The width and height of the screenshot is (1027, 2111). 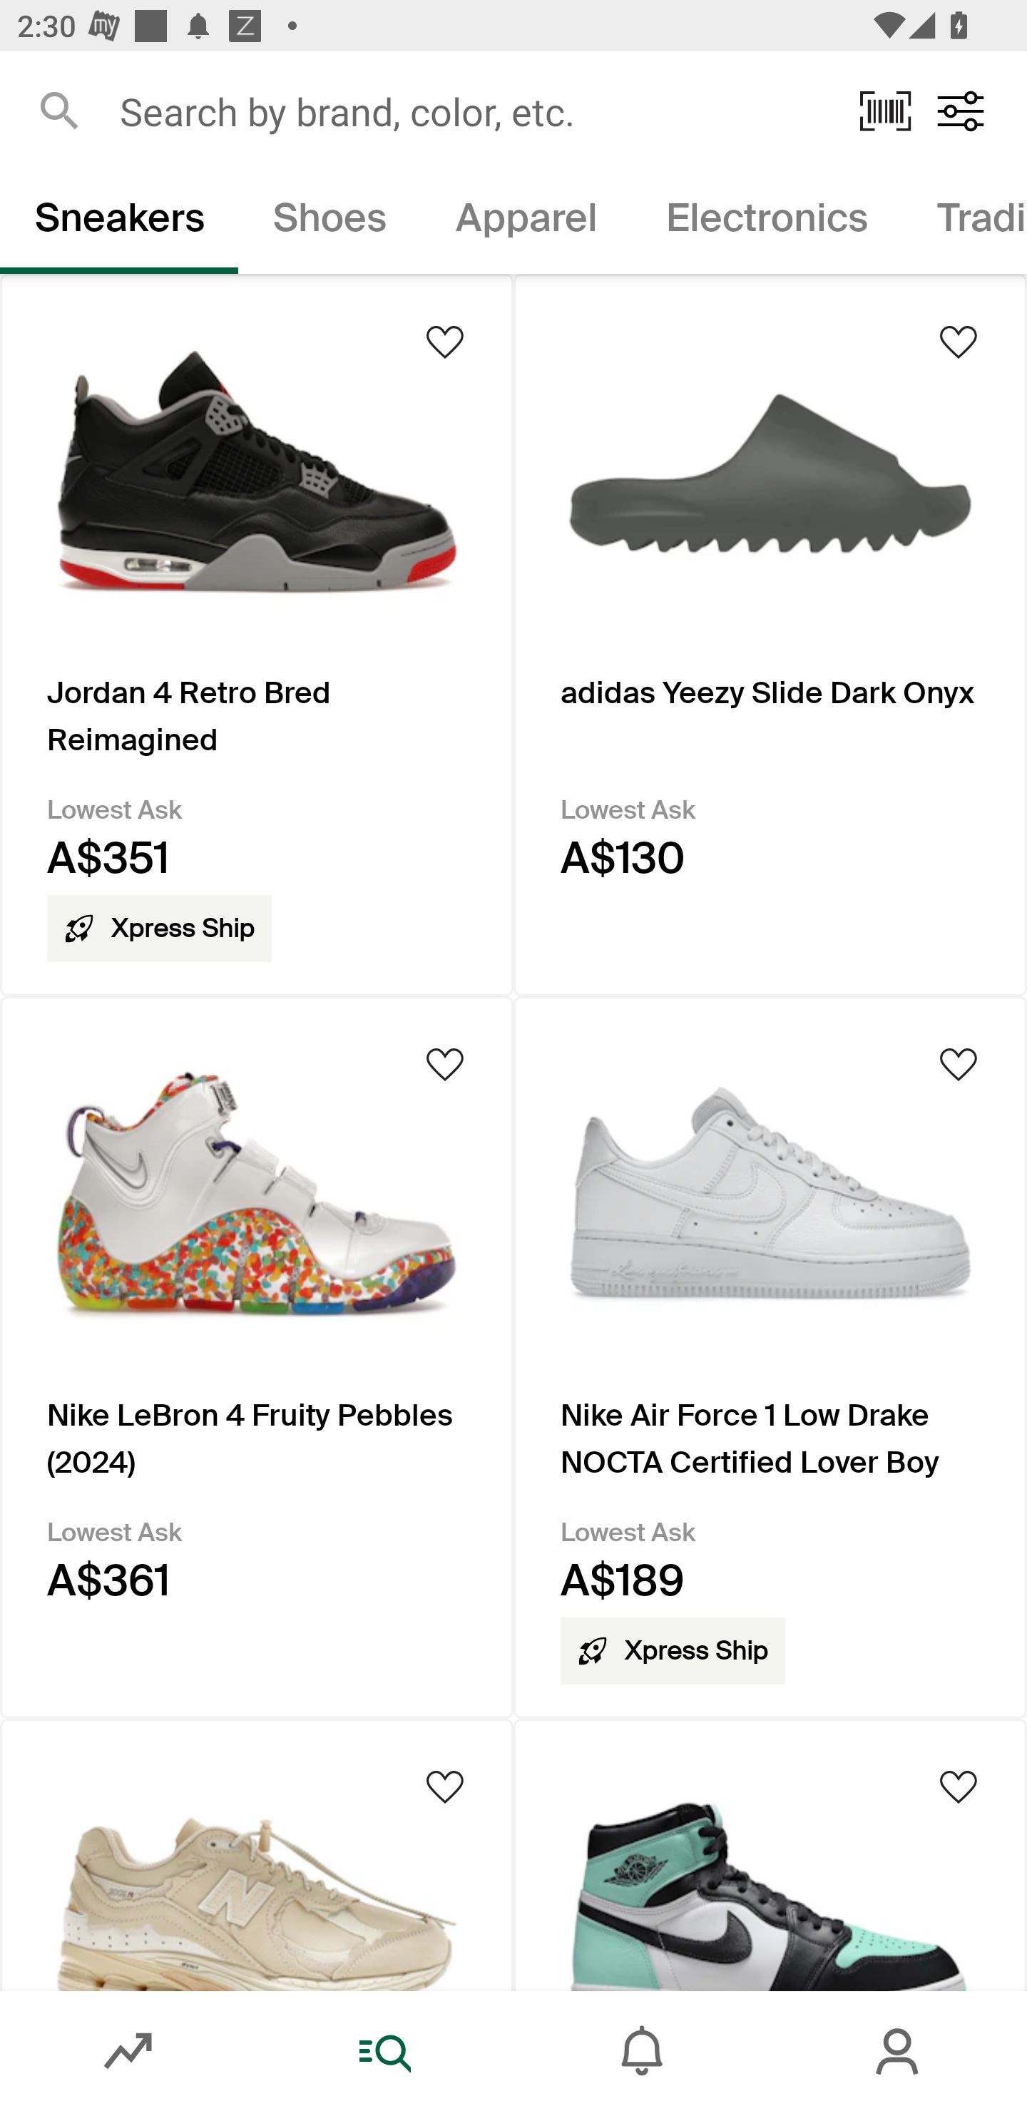 What do you see at coordinates (899, 2051) in the screenshot?
I see `Account` at bounding box center [899, 2051].